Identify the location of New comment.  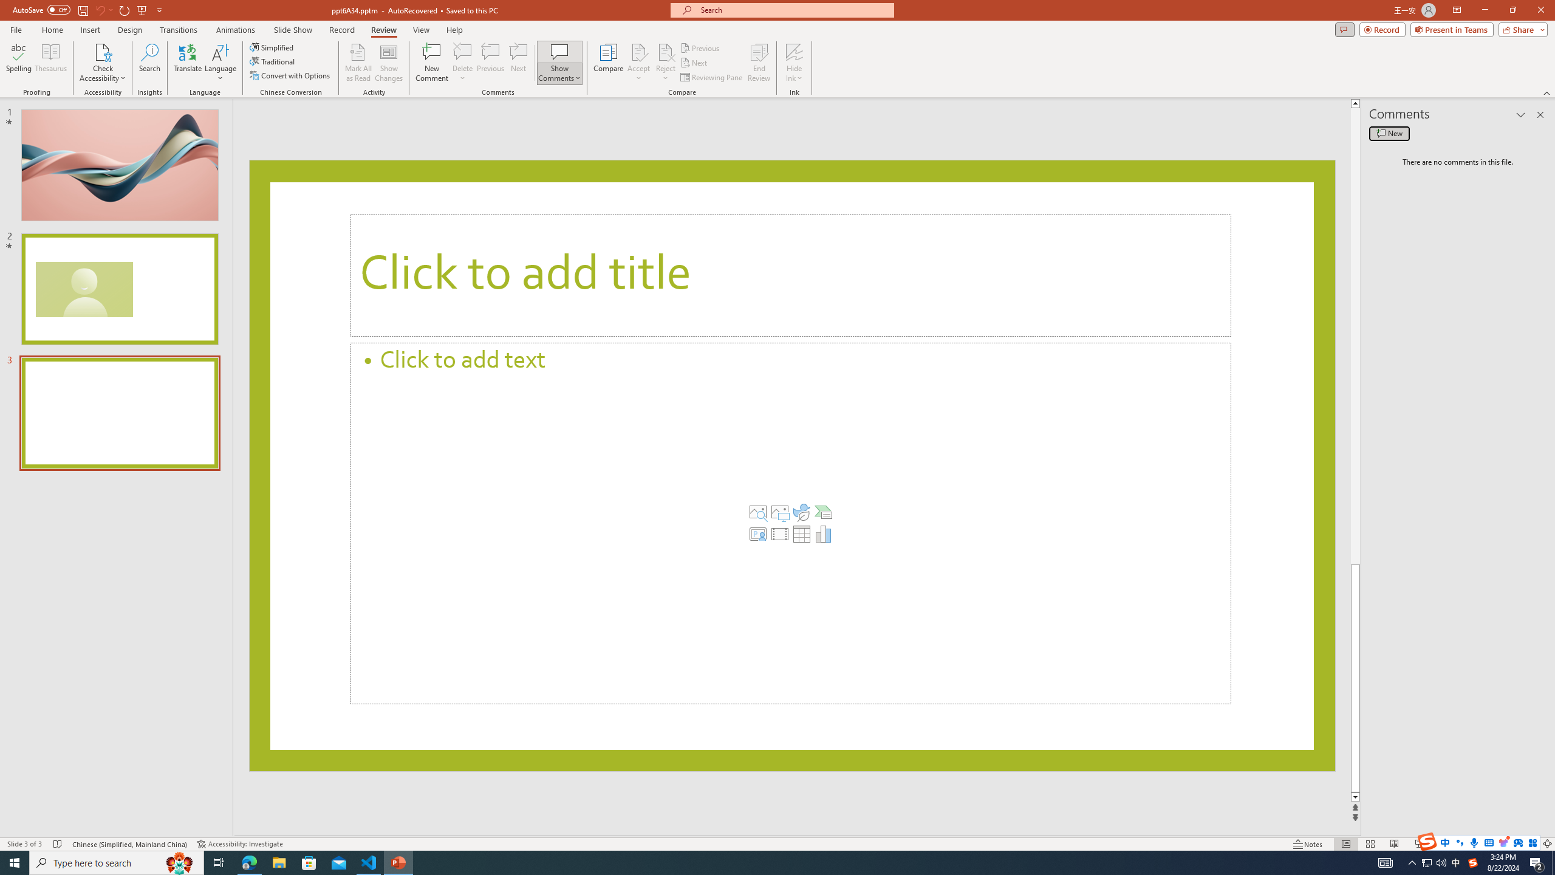
(1389, 133).